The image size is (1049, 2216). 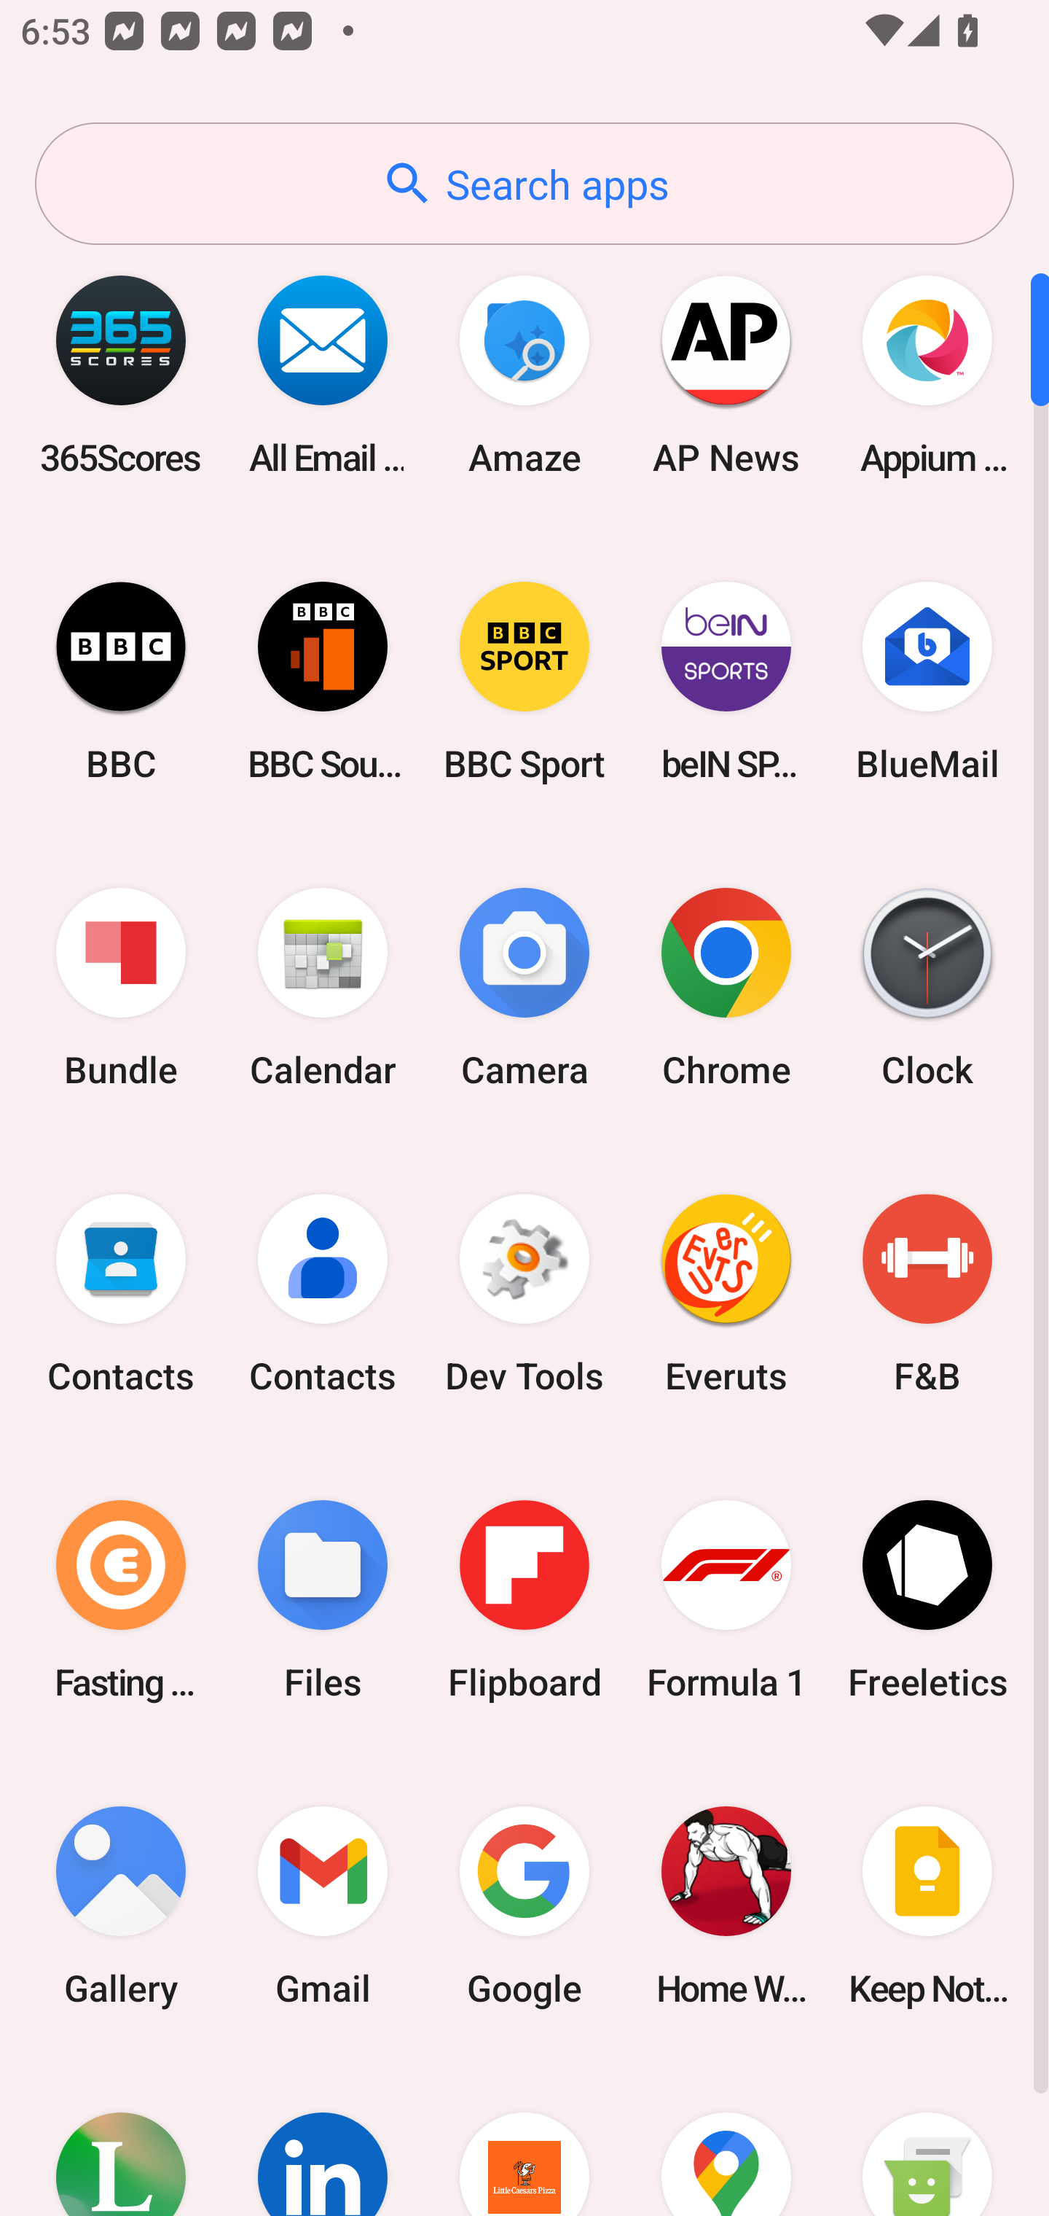 I want to click on Freeletics, so click(x=927, y=1599).